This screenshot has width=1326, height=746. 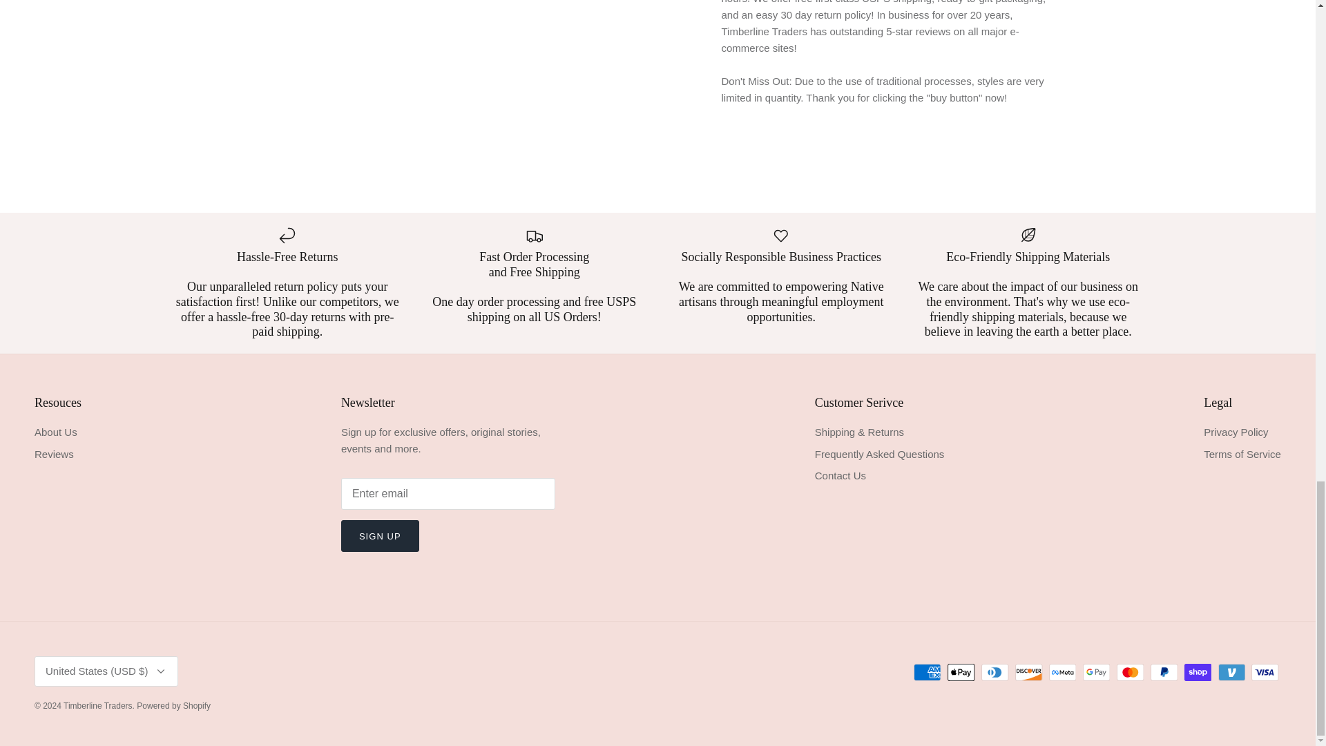 What do you see at coordinates (1164, 673) in the screenshot?
I see `PayPal` at bounding box center [1164, 673].